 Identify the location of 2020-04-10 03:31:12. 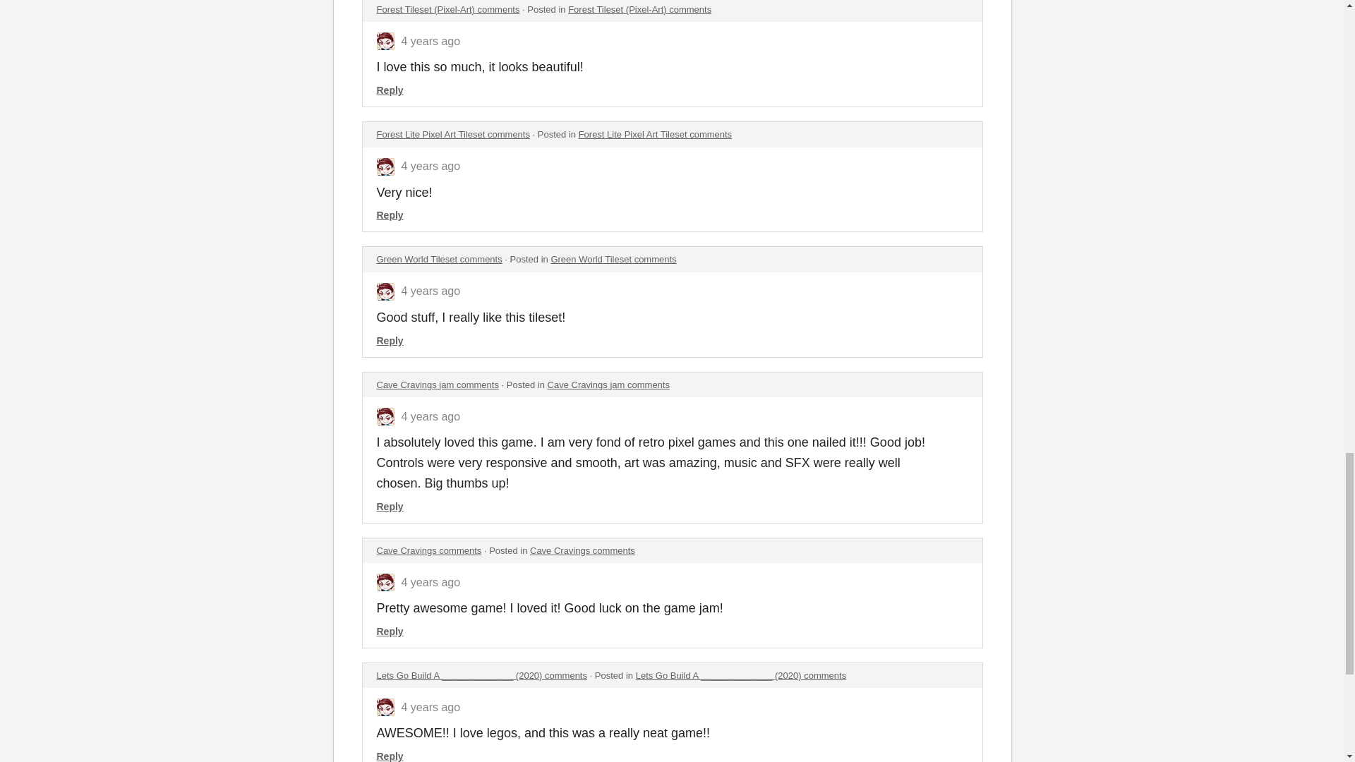
(430, 707).